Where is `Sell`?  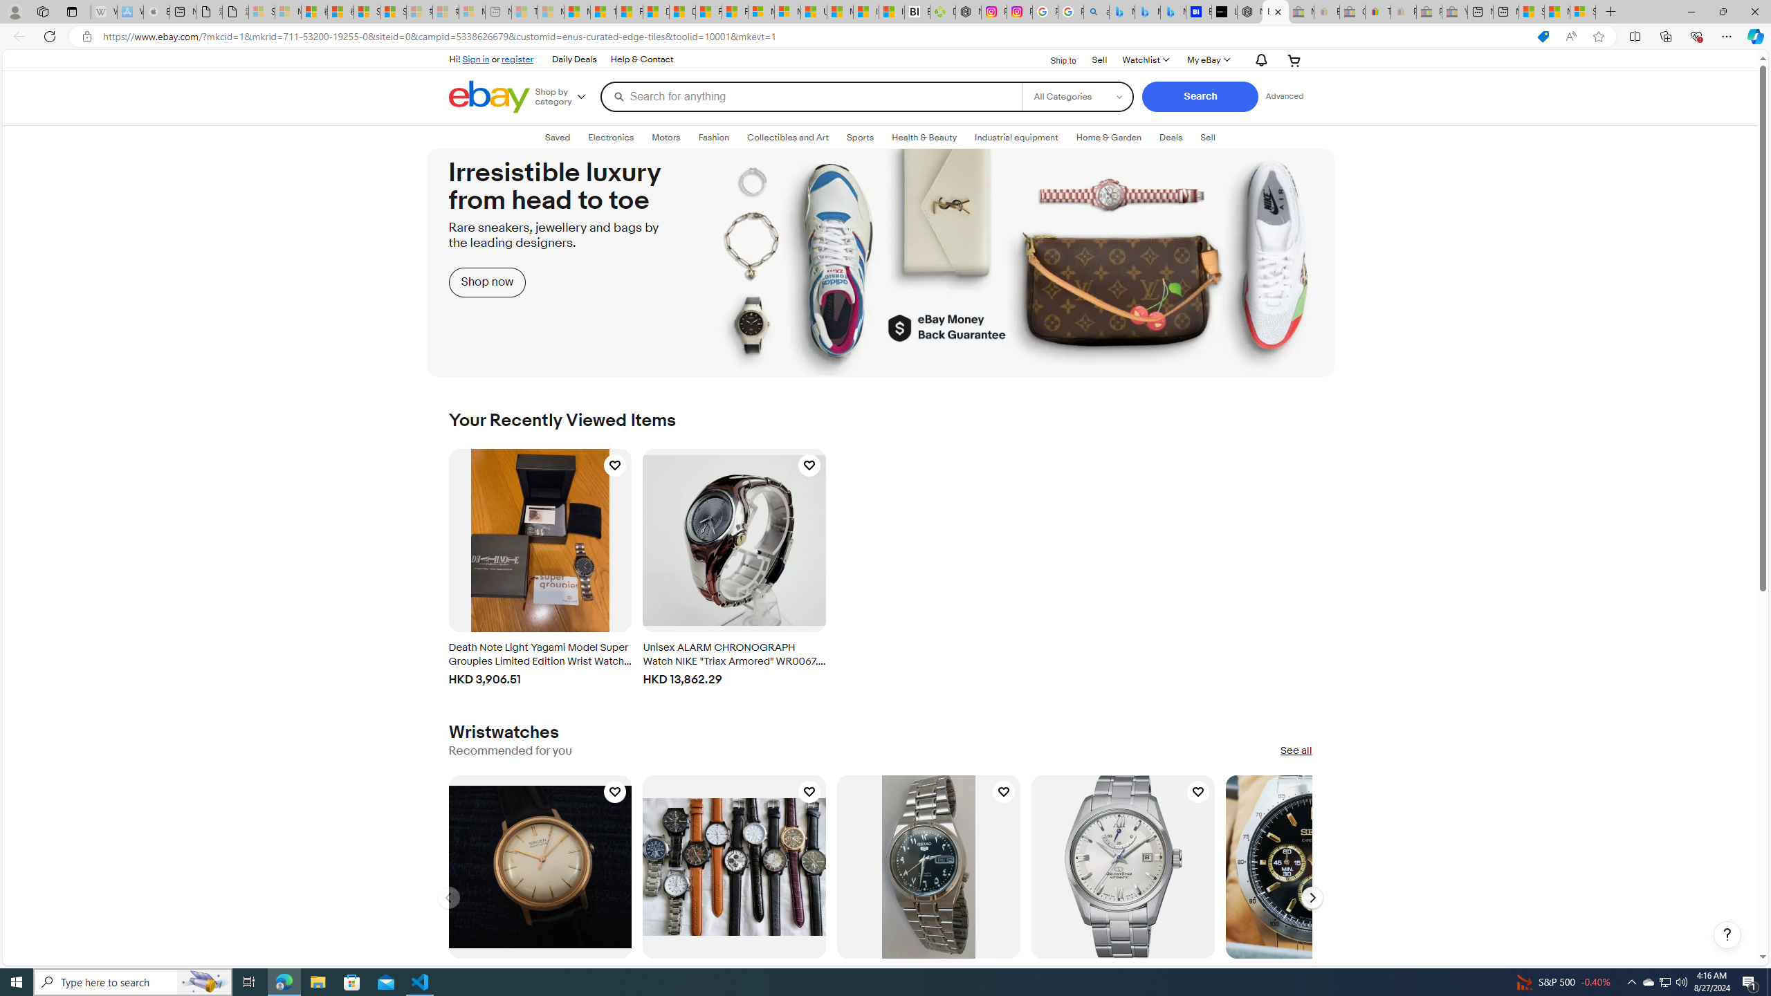
Sell is located at coordinates (1208, 138).